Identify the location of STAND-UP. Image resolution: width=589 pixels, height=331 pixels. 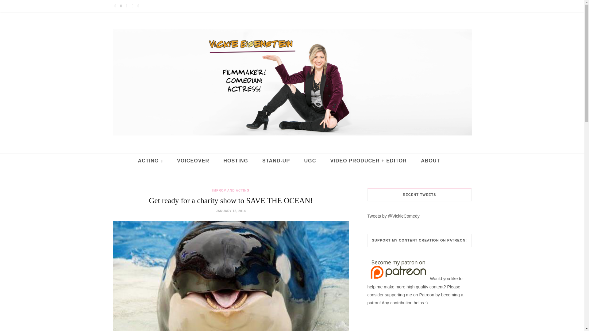
(276, 161).